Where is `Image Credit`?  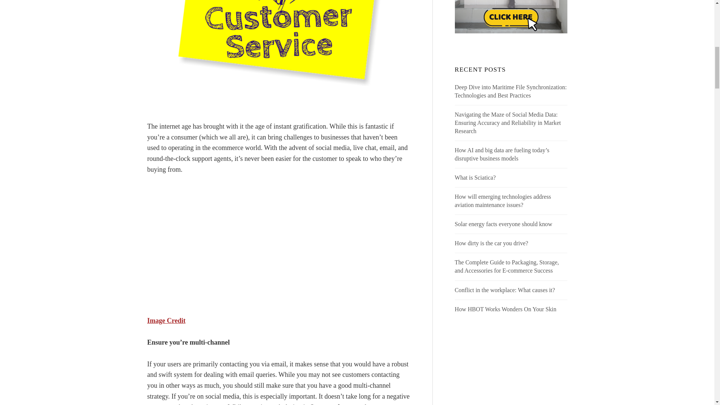 Image Credit is located at coordinates (166, 320).